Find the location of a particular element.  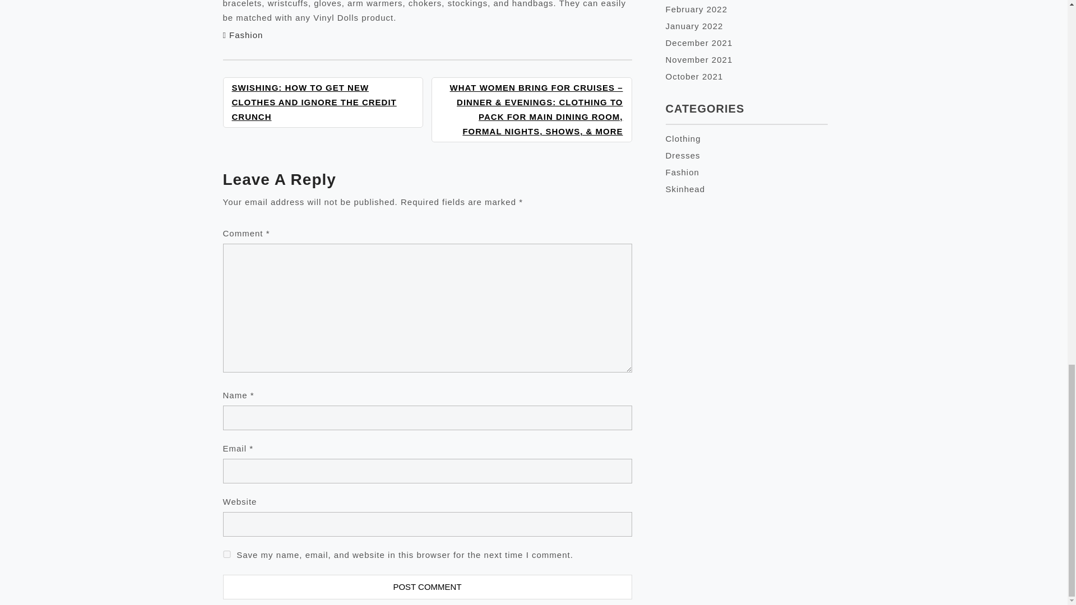

November 2021 is located at coordinates (699, 59).